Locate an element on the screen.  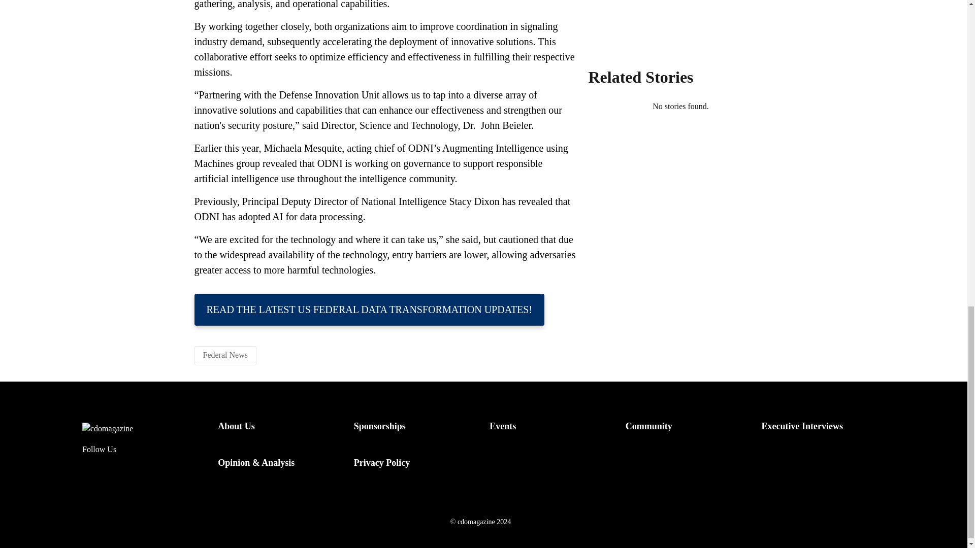
Events is located at coordinates (502, 426).